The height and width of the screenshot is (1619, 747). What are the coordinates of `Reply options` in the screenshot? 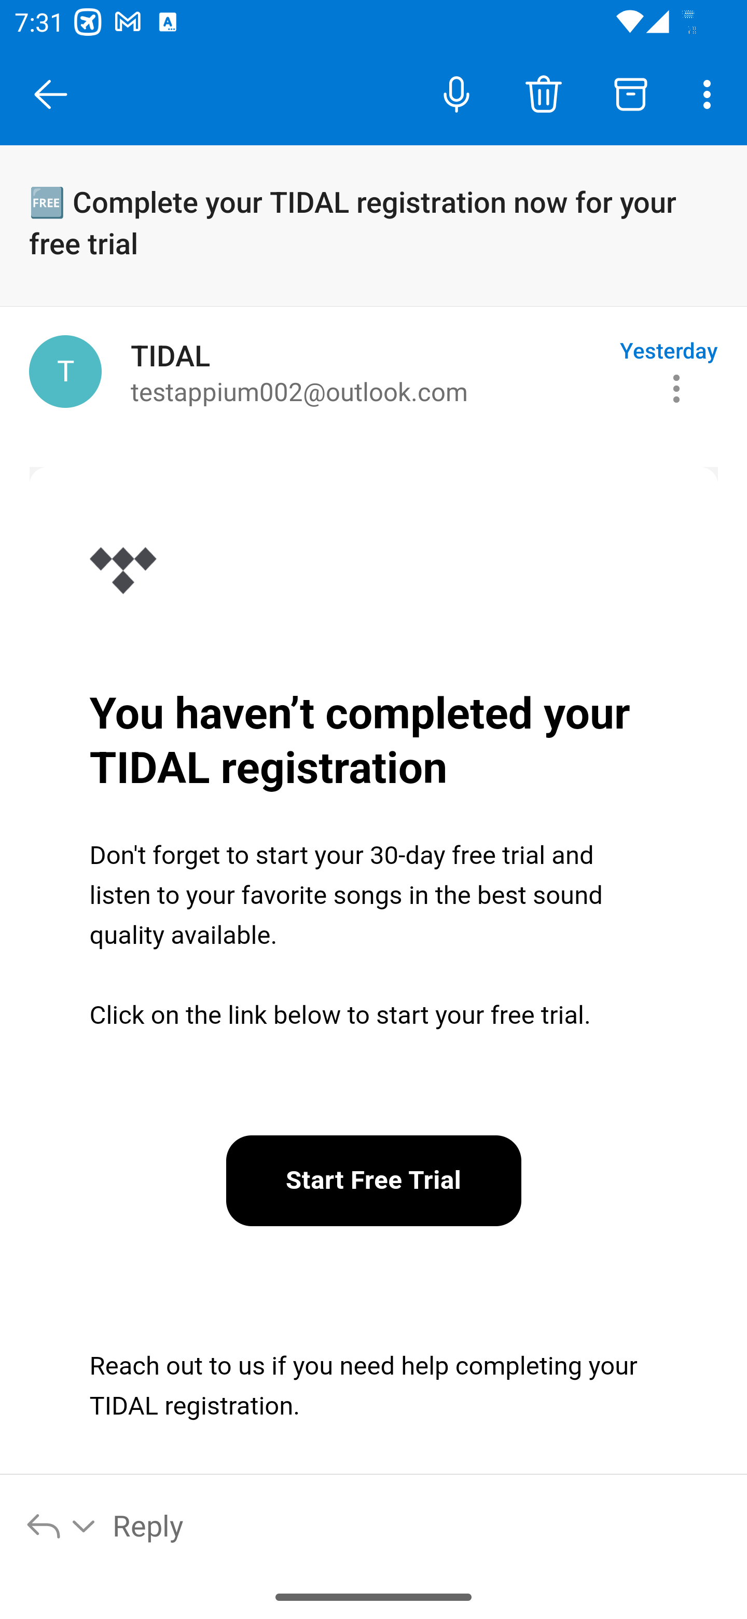 It's located at (62, 1525).